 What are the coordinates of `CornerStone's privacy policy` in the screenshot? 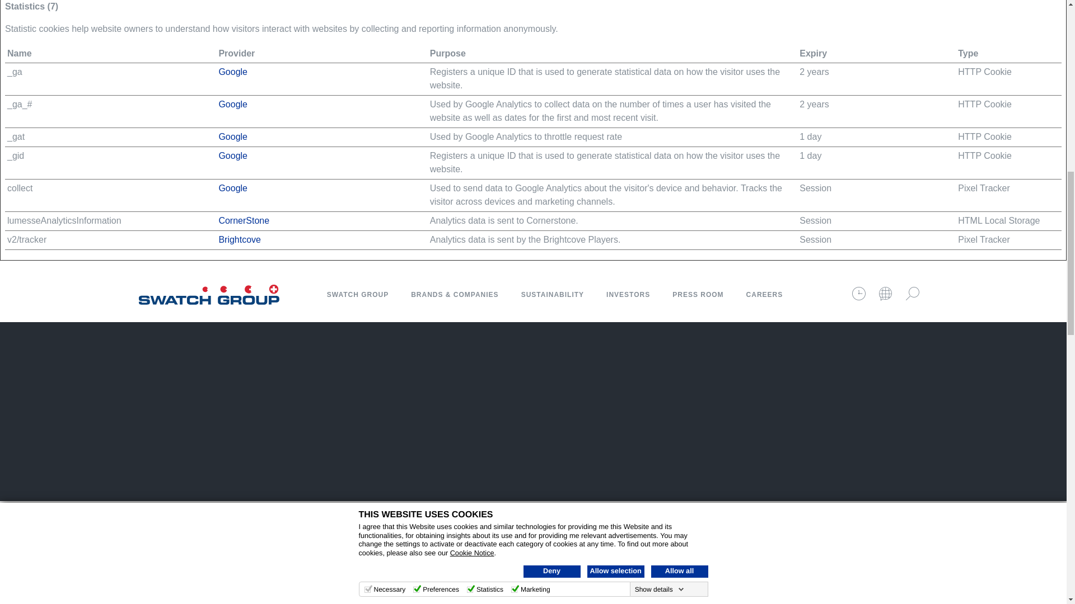 It's located at (244, 220).